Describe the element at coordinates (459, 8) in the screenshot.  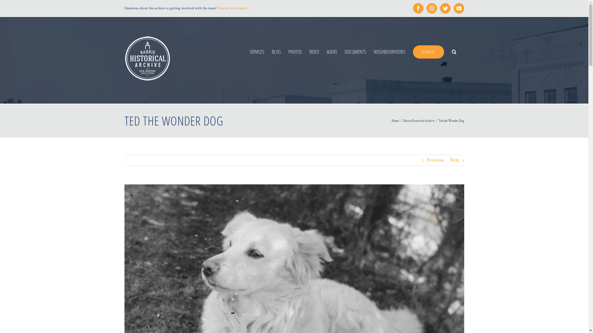
I see `YouTube` at that location.